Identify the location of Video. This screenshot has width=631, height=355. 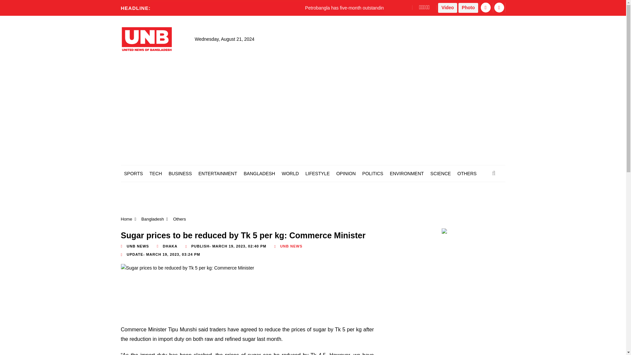
(447, 8).